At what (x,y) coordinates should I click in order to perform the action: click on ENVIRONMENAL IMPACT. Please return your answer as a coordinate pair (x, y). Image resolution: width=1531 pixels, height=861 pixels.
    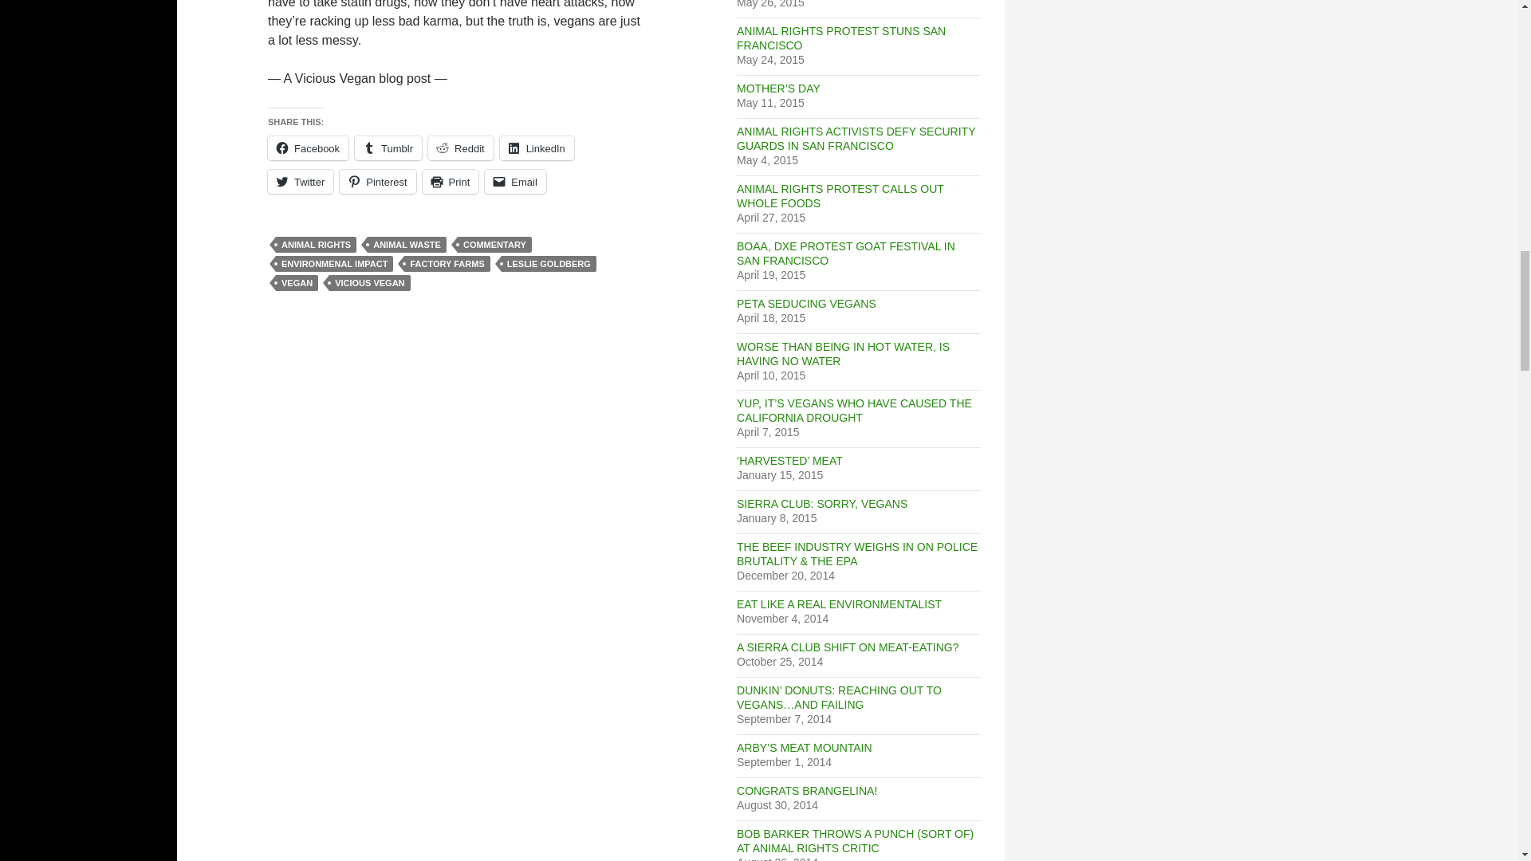
    Looking at the image, I should click on (334, 263).